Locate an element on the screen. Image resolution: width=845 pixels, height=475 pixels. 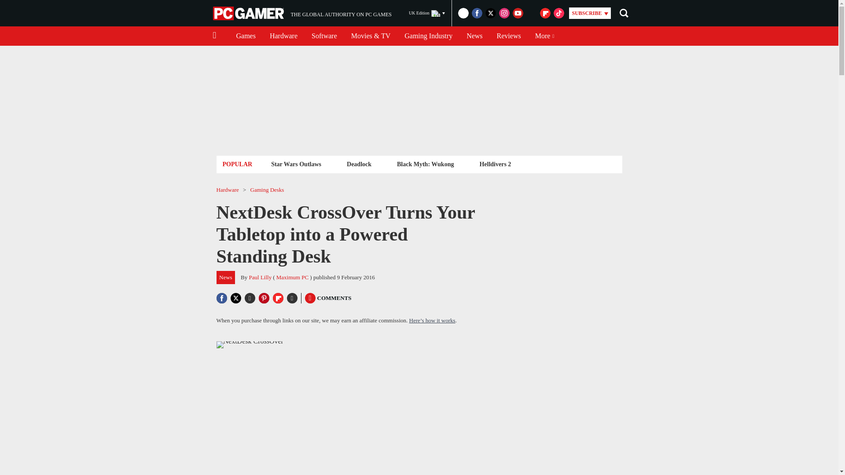
Hardware is located at coordinates (283, 36).